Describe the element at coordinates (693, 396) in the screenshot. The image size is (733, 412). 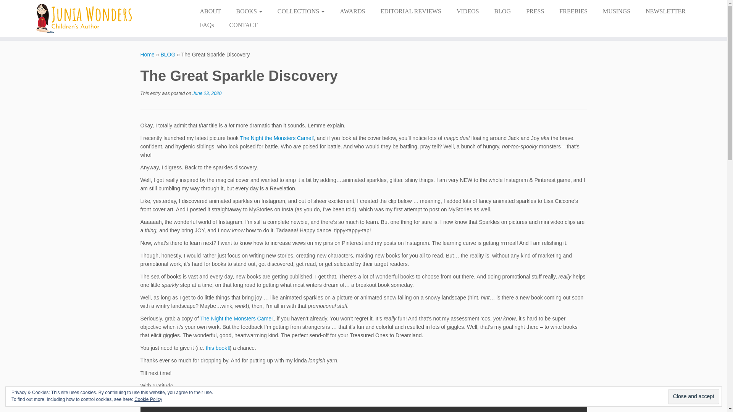
I see `Close and accept` at that location.